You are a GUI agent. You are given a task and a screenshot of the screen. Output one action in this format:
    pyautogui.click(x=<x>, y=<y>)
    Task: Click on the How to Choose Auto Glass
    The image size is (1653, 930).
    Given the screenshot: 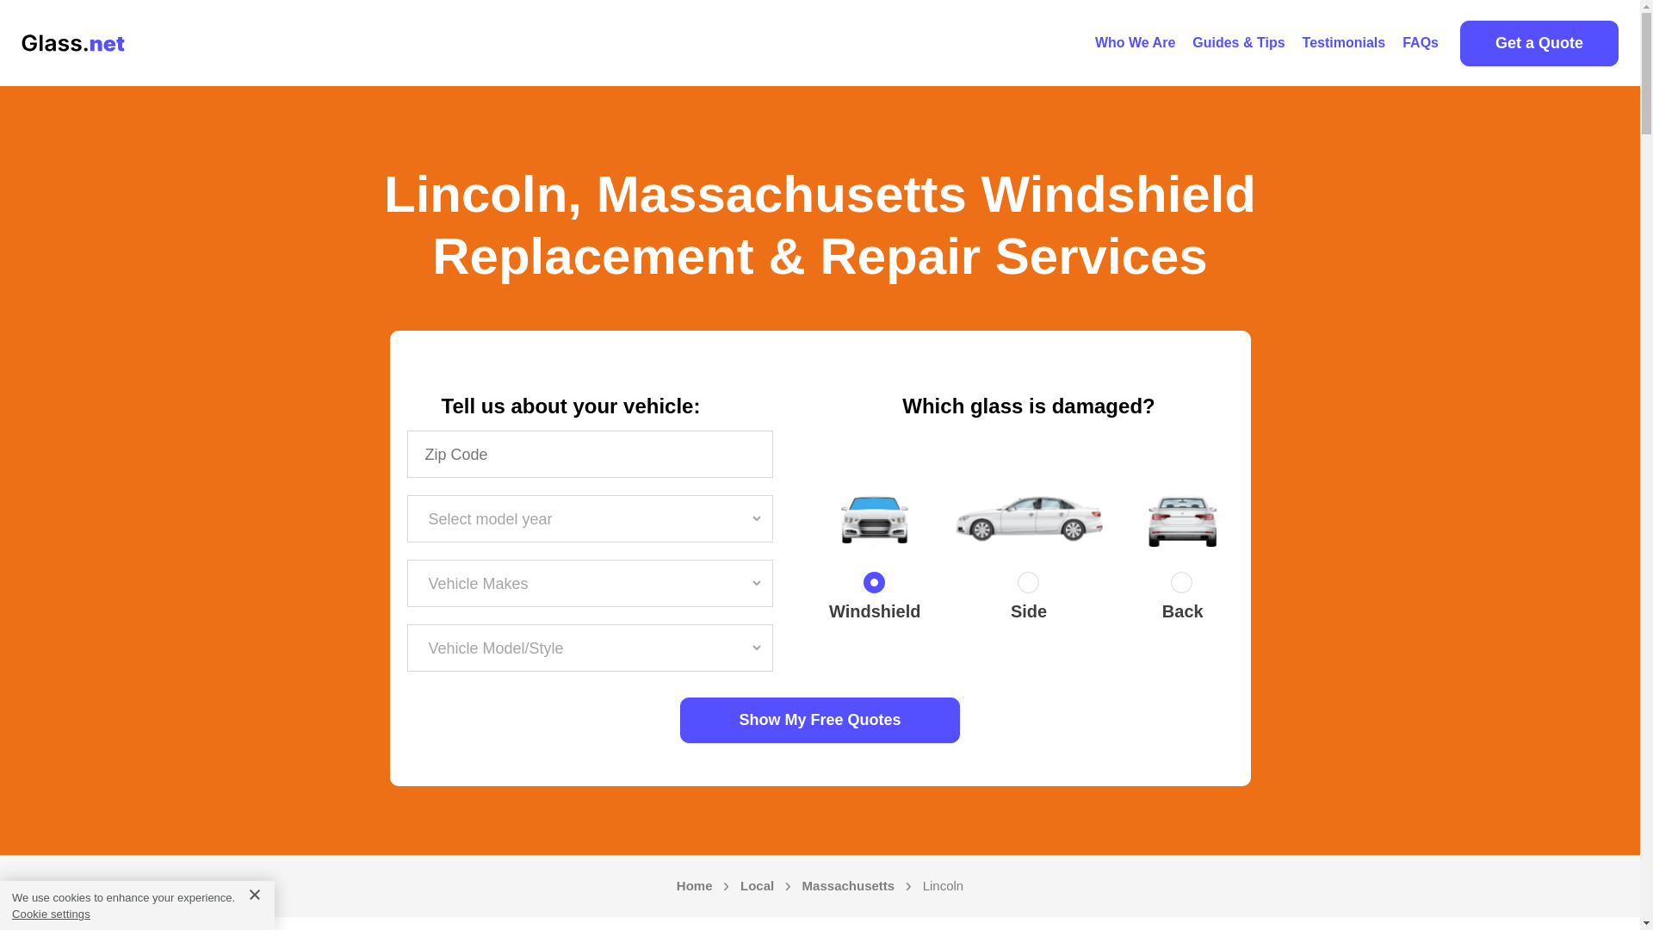 What is the action you would take?
    pyautogui.click(x=1238, y=43)
    